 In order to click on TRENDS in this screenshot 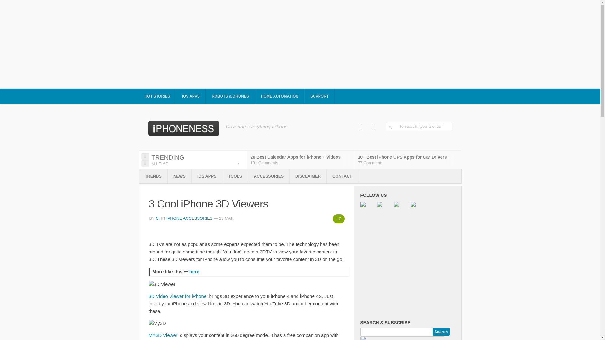, I will do `click(153, 176)`.